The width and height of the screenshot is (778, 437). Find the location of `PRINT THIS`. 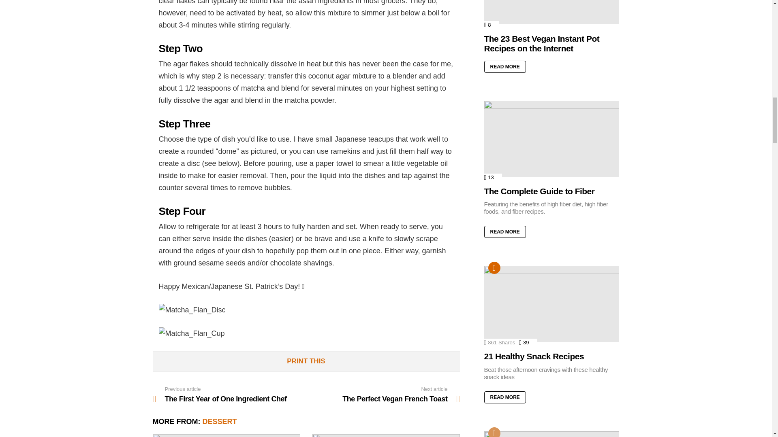

PRINT THIS is located at coordinates (383, 395).